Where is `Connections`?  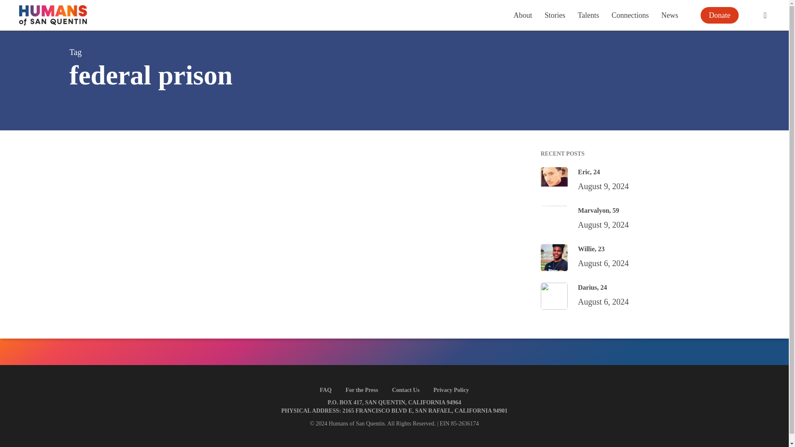 Connections is located at coordinates (630, 15).